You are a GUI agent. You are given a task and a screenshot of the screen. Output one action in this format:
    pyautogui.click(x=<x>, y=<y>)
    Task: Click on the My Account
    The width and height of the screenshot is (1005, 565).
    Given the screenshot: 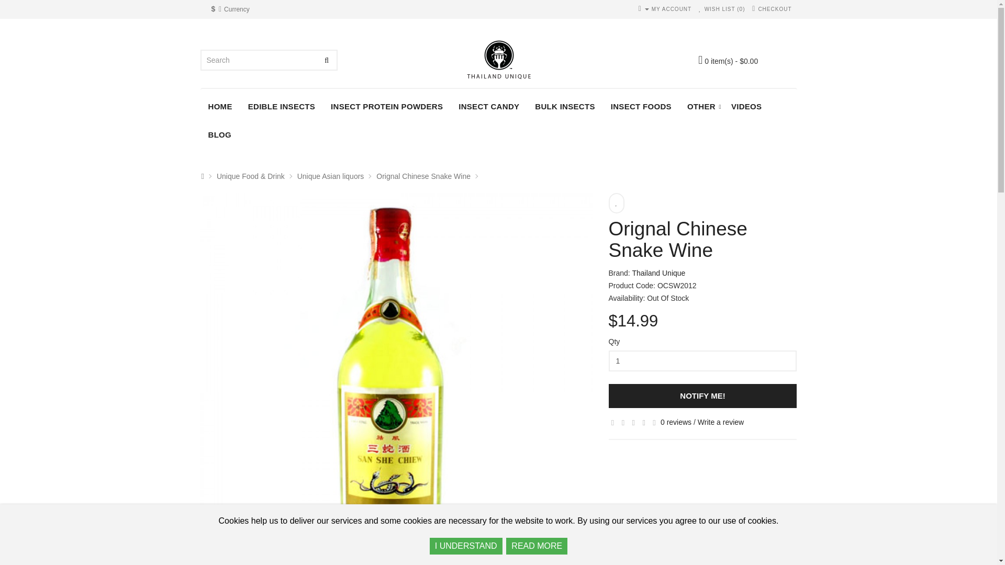 What is the action you would take?
    pyautogui.click(x=665, y=9)
    